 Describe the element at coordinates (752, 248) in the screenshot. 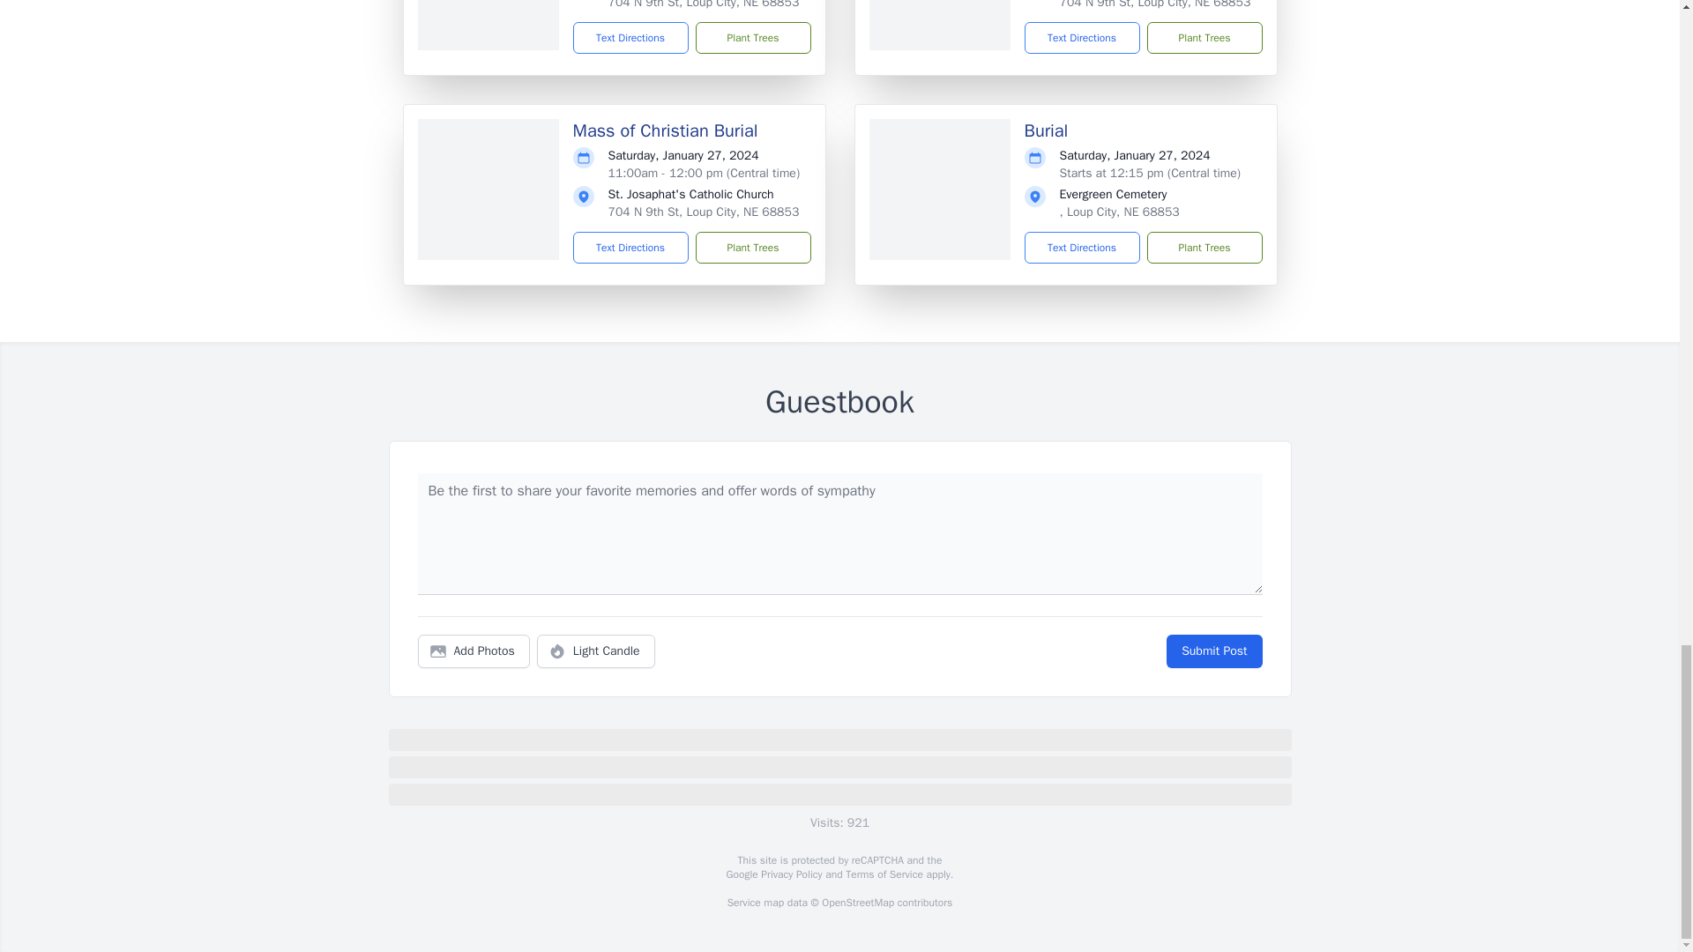

I see `Plant Trees` at that location.